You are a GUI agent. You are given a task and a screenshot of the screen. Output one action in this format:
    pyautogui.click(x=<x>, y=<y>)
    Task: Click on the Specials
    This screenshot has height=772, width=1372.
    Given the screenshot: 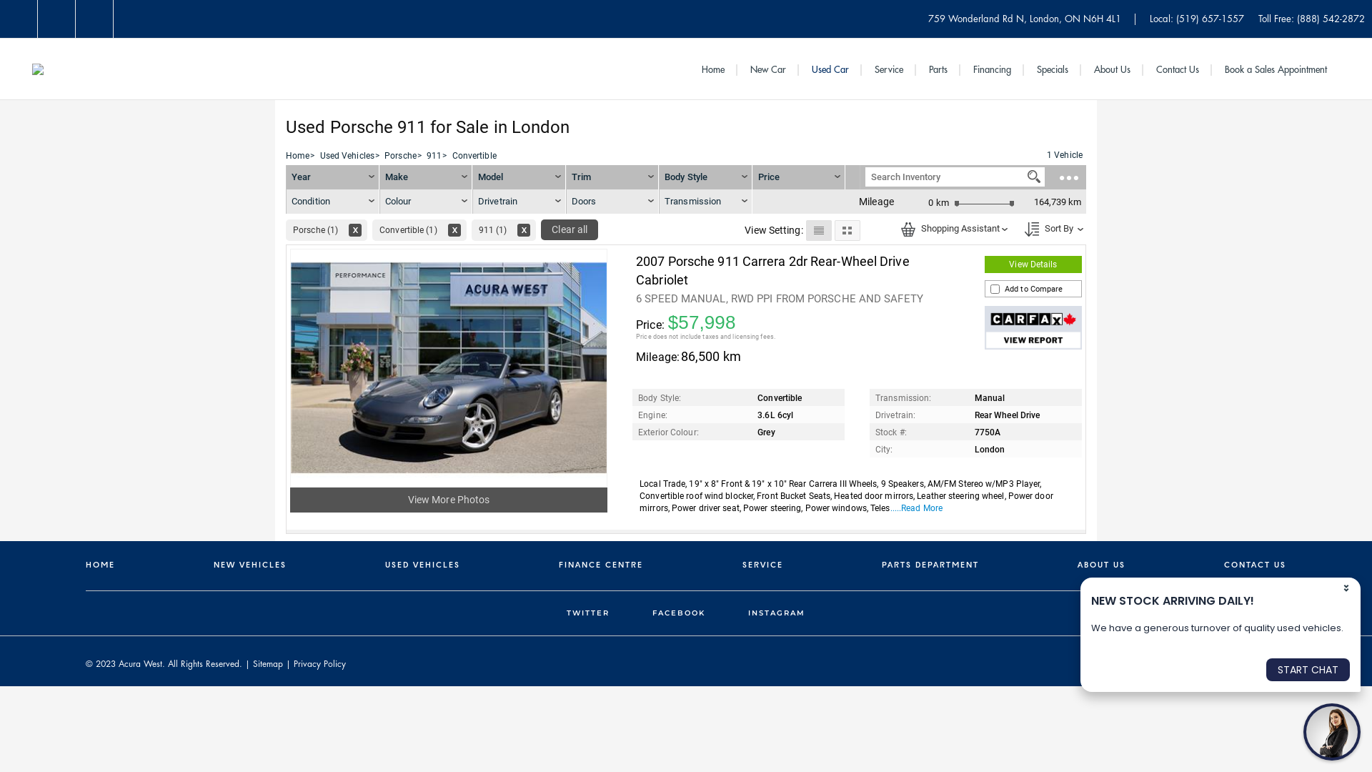 What is the action you would take?
    pyautogui.click(x=1053, y=70)
    